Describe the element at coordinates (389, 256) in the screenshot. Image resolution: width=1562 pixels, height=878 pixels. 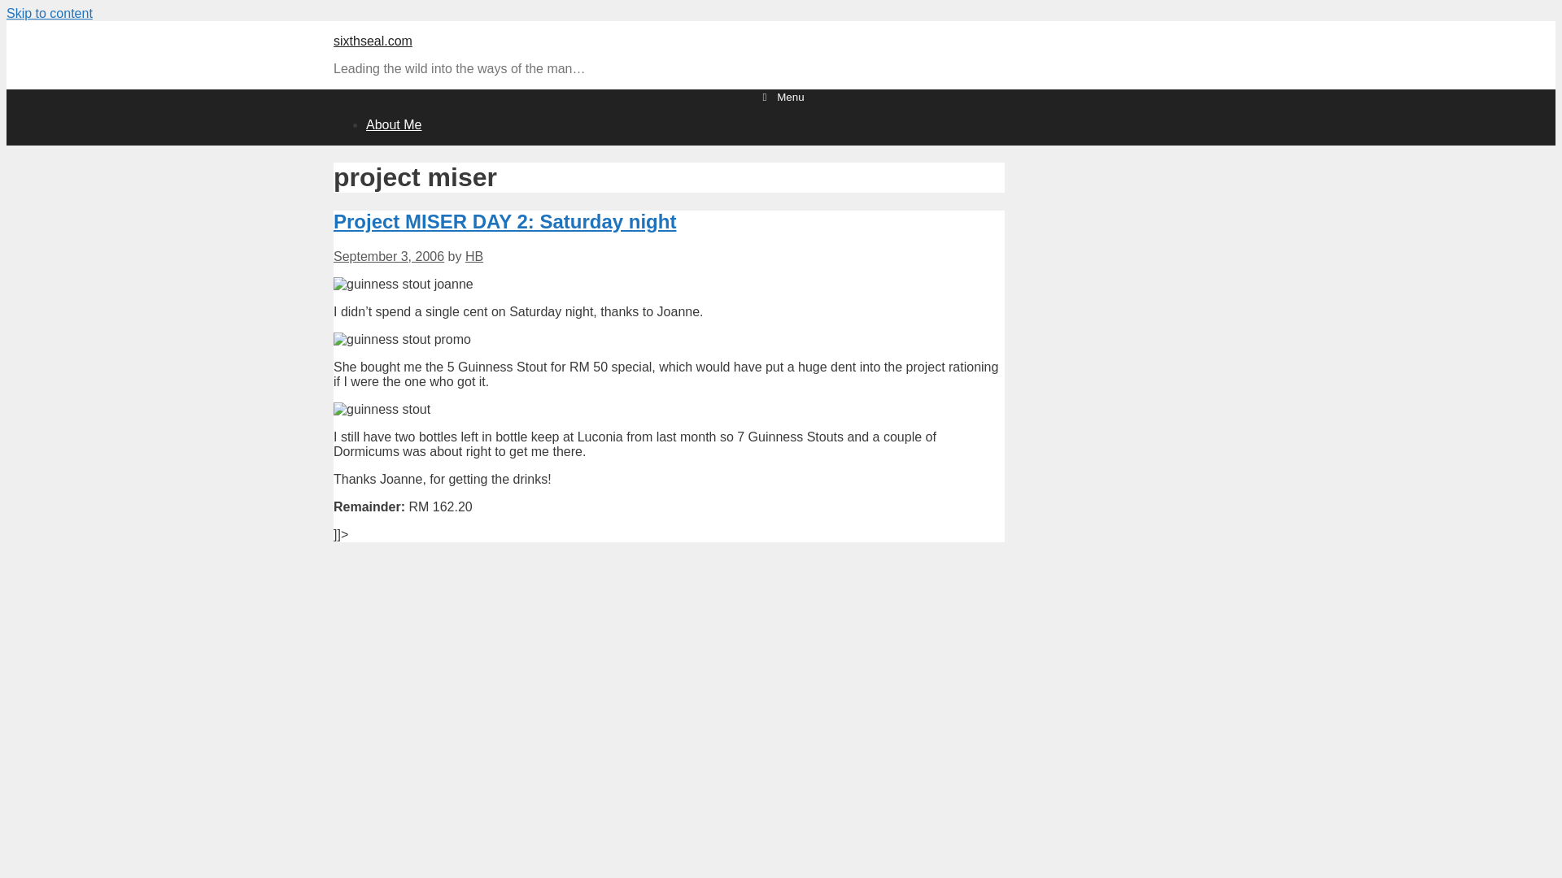
I see `September 3, 2006` at that location.